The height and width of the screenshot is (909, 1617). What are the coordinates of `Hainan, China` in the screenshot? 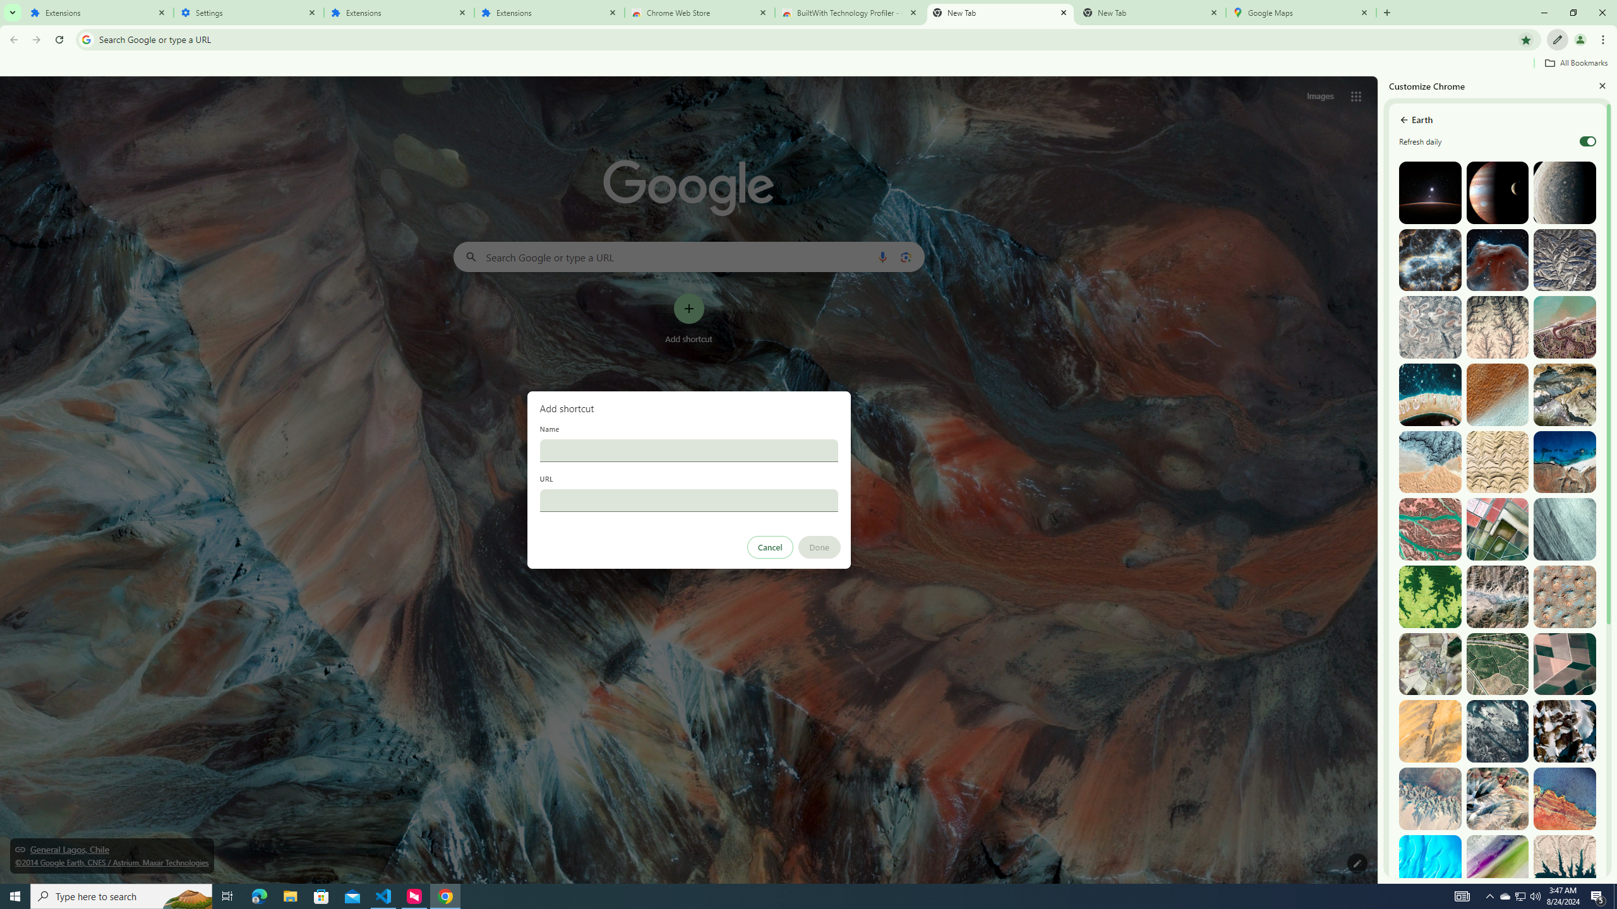 It's located at (1564, 866).